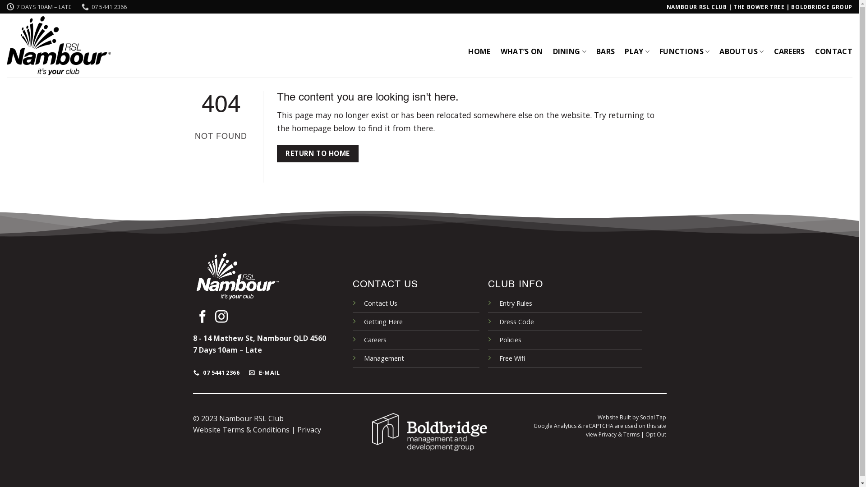  I want to click on RETURN TO HOME, so click(318, 153).